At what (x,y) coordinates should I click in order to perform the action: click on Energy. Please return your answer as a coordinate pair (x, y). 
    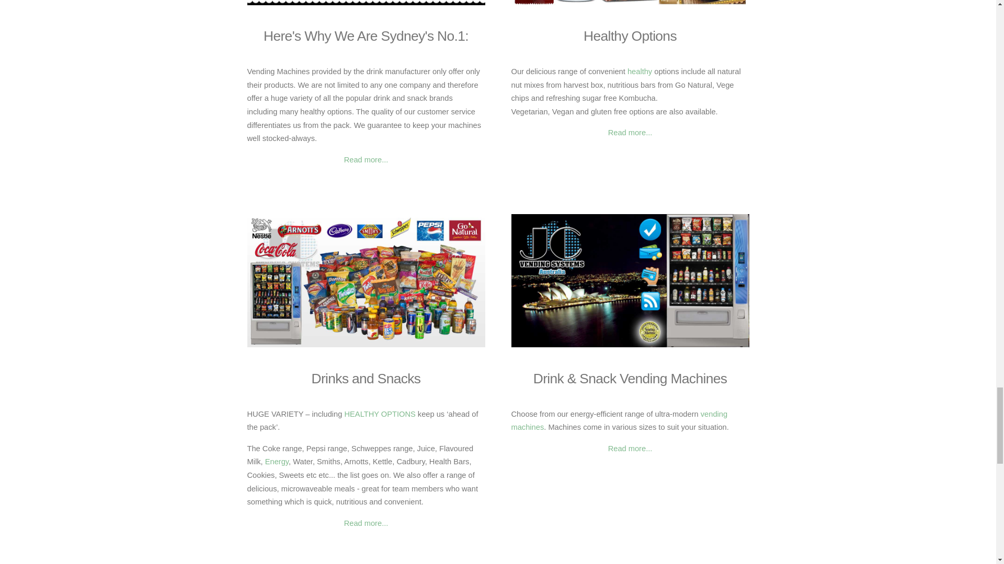
    Looking at the image, I should click on (277, 462).